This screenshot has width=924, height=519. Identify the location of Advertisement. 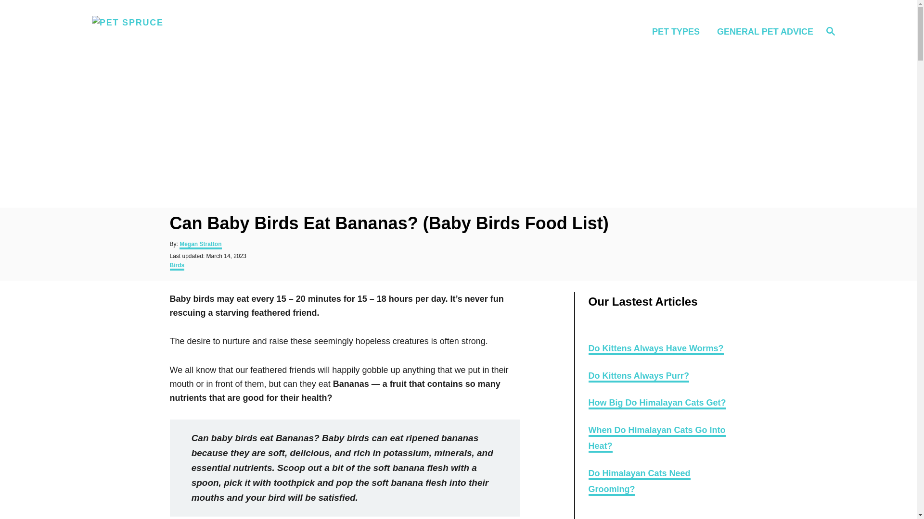
(639, 482).